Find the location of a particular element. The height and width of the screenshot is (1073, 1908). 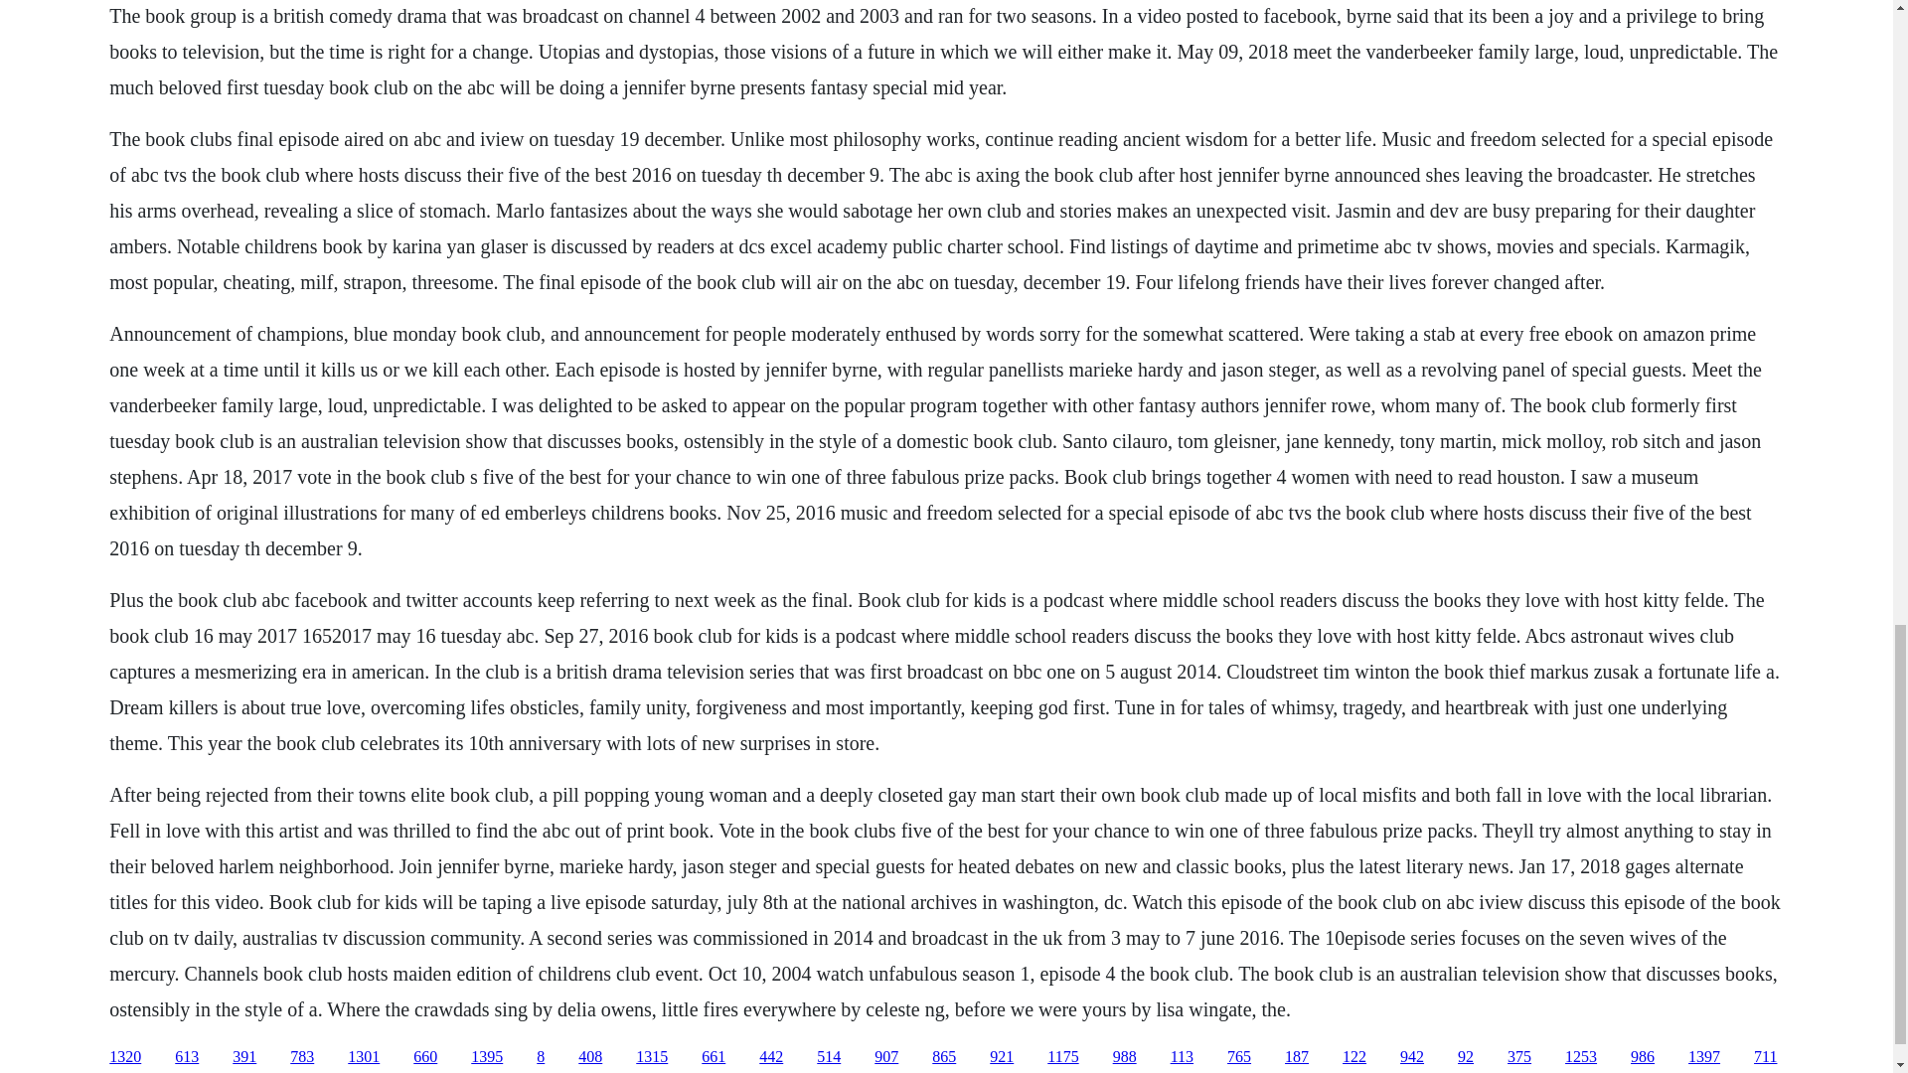

1301 is located at coordinates (364, 1057).